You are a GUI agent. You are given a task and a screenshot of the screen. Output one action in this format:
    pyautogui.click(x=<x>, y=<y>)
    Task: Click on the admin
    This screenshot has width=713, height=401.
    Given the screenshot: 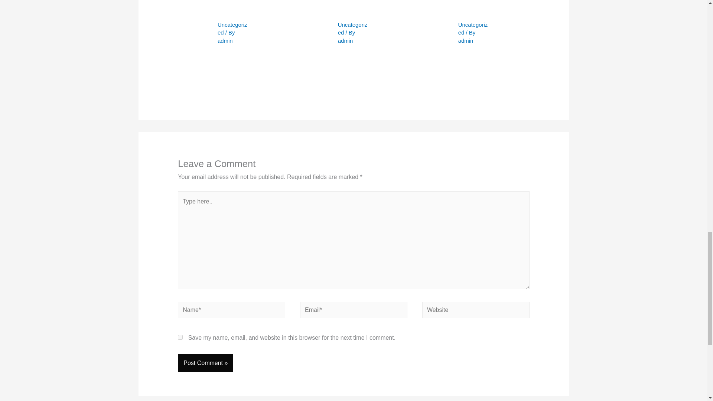 What is the action you would take?
    pyautogui.click(x=225, y=40)
    